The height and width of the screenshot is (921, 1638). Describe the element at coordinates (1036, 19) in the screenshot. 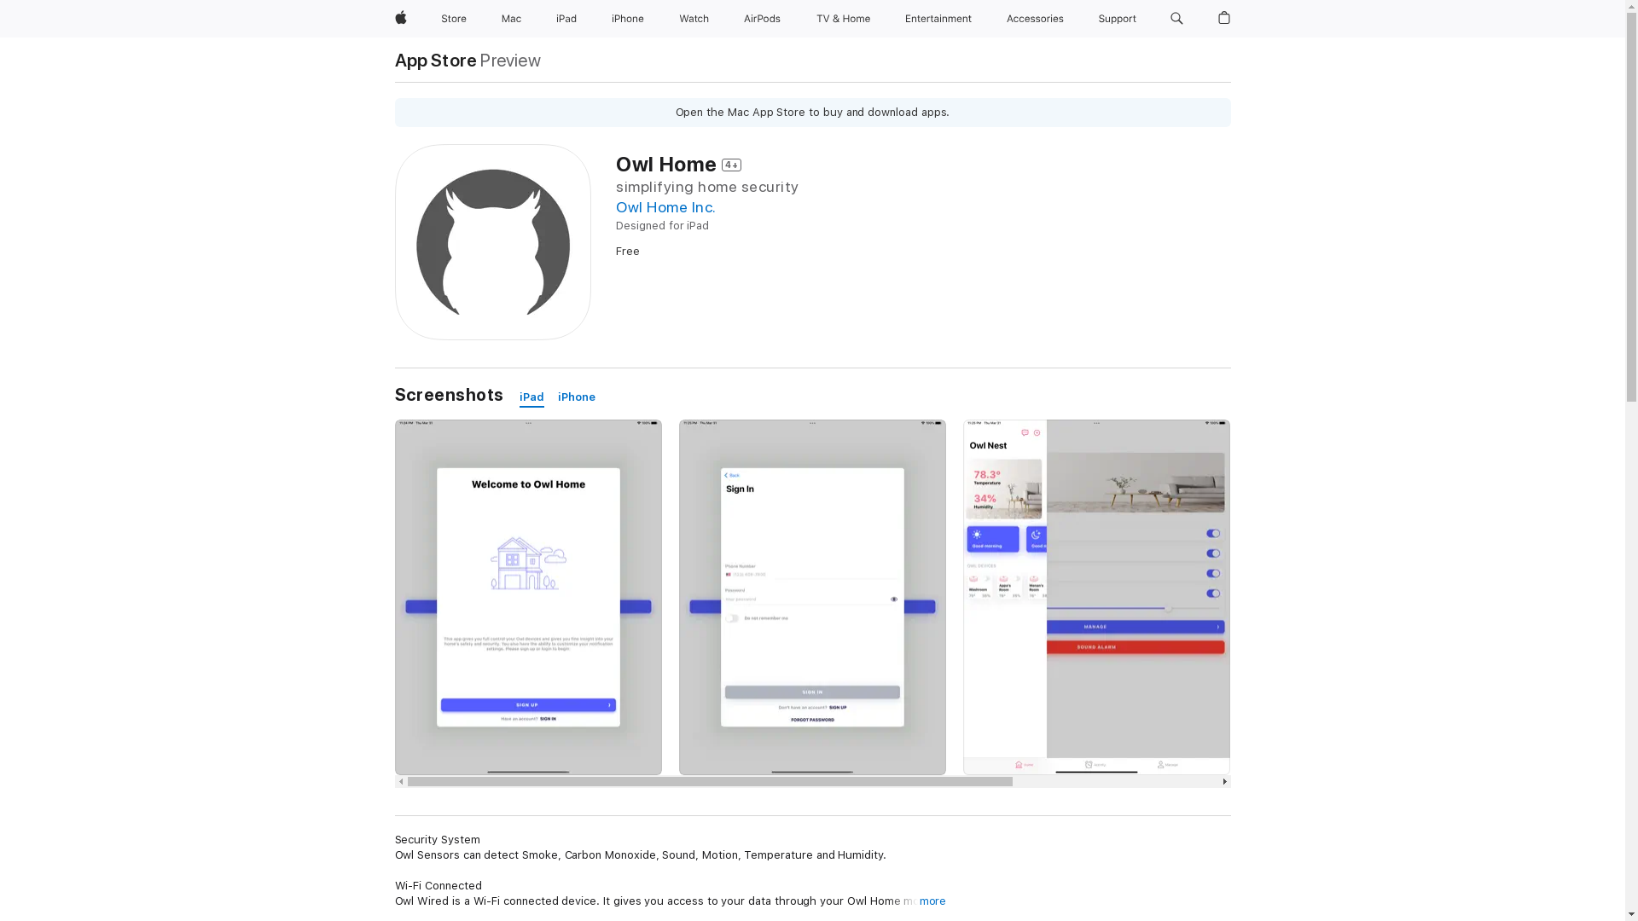

I see `Accessories` at that location.